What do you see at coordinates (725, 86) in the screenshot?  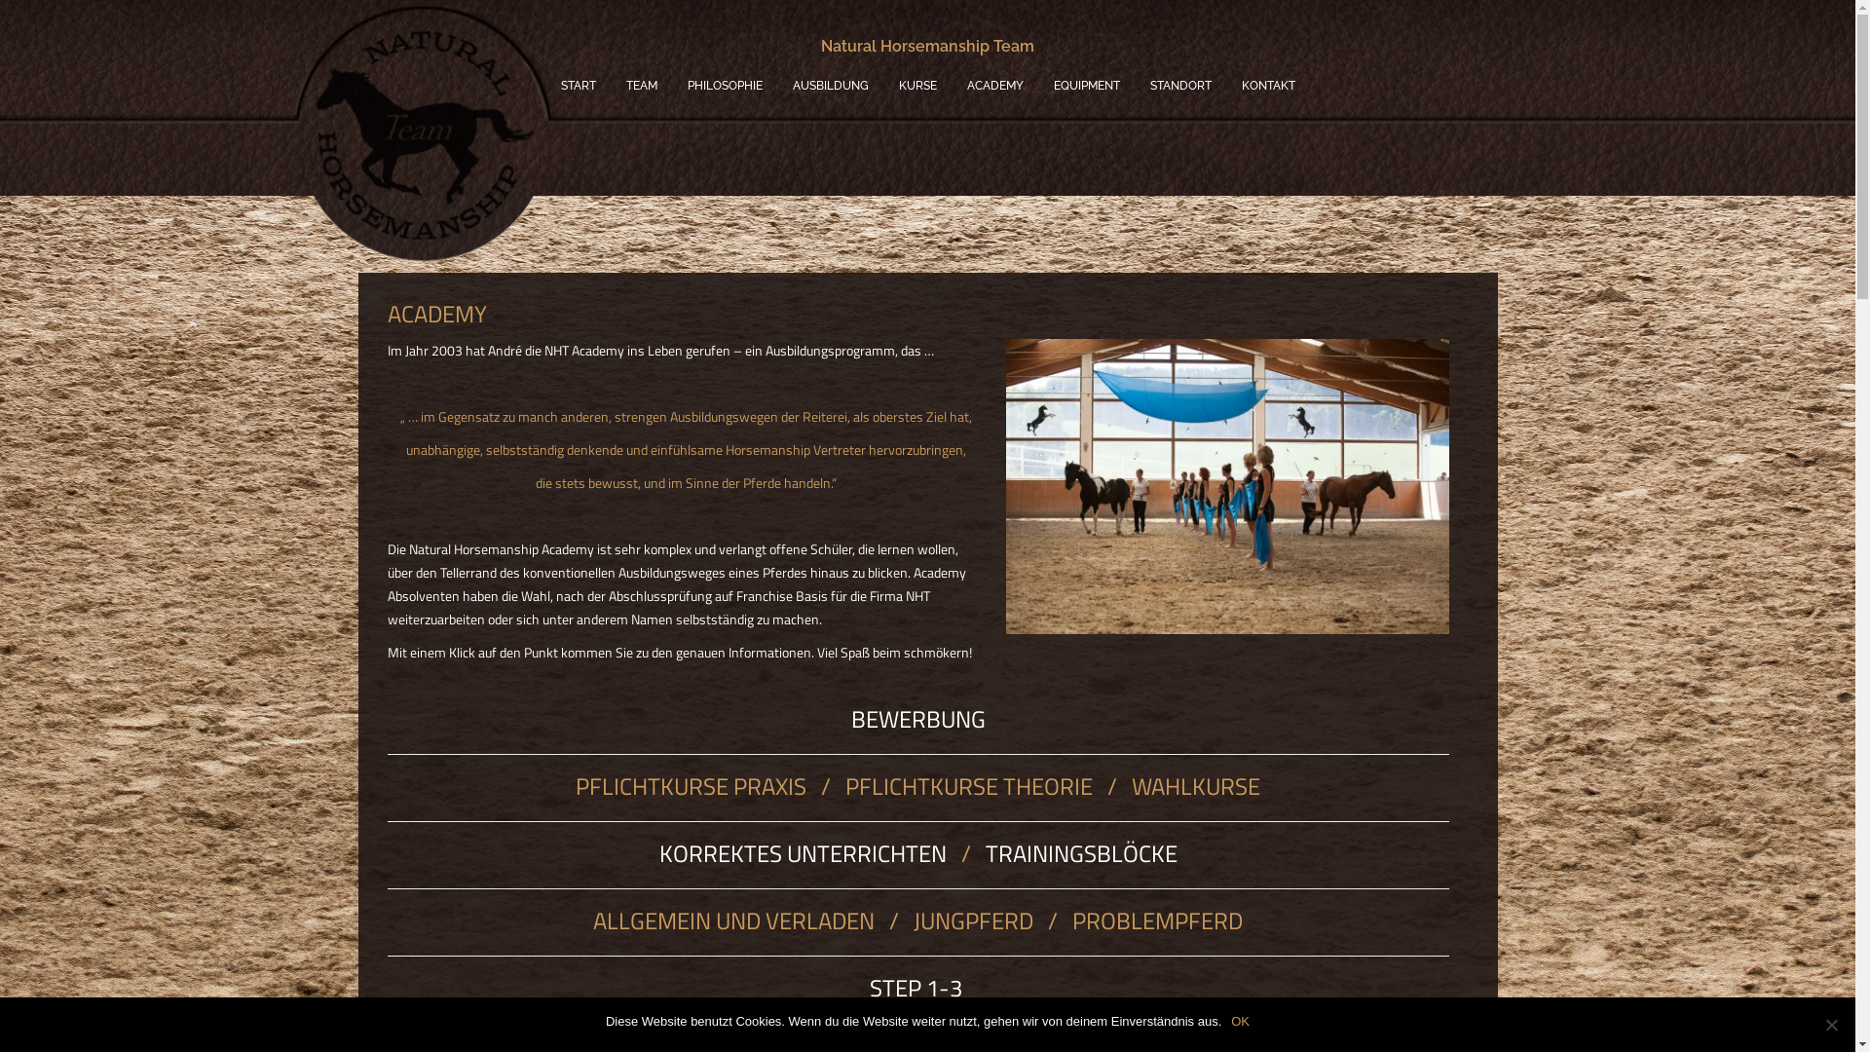 I see `PHILOSOPHIE` at bounding box center [725, 86].